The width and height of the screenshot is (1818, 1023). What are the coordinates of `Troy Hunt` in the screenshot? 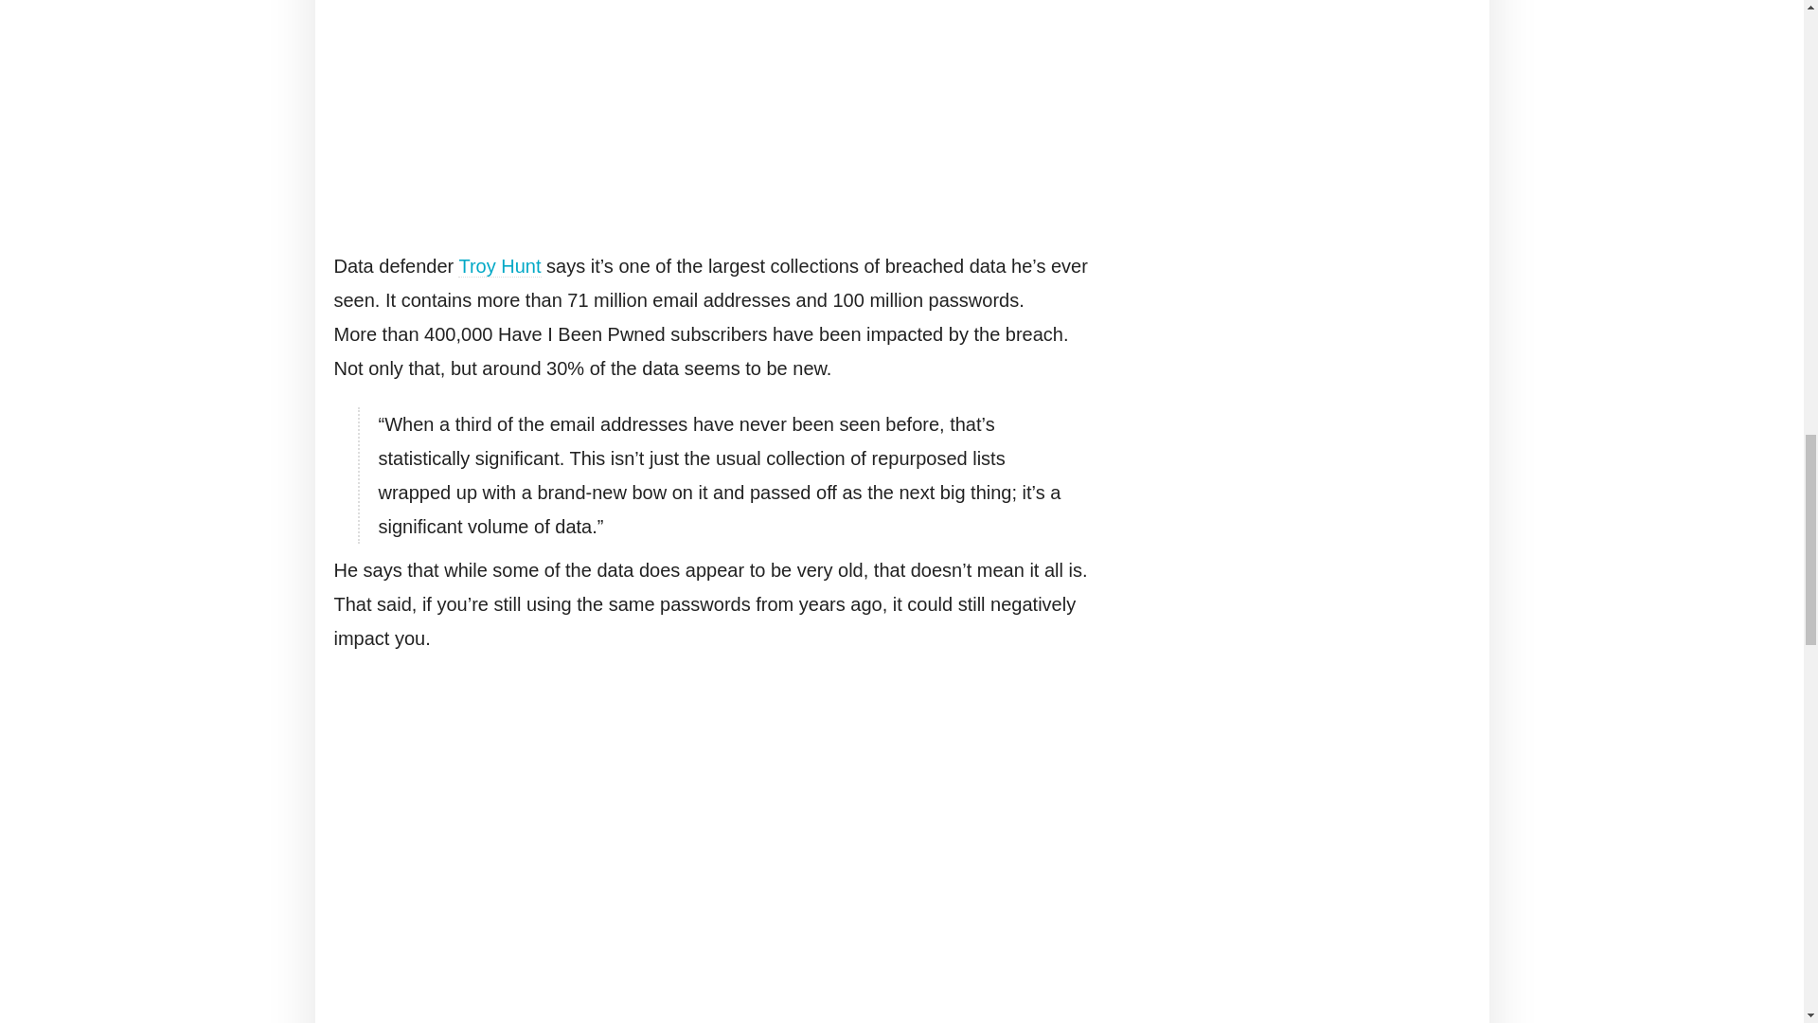 It's located at (498, 266).